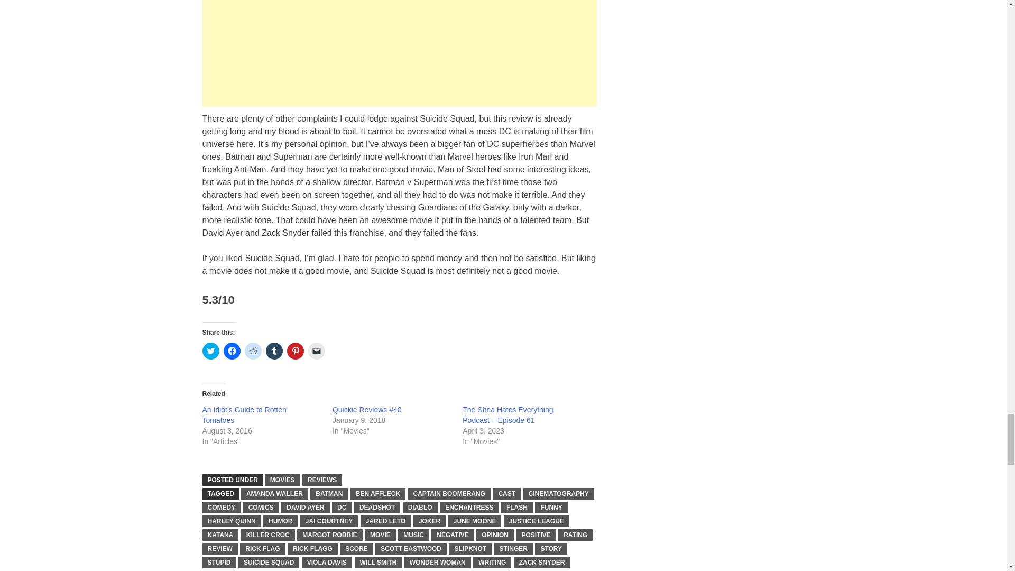 This screenshot has width=1015, height=571. I want to click on Click to share on Facebook, so click(232, 351).